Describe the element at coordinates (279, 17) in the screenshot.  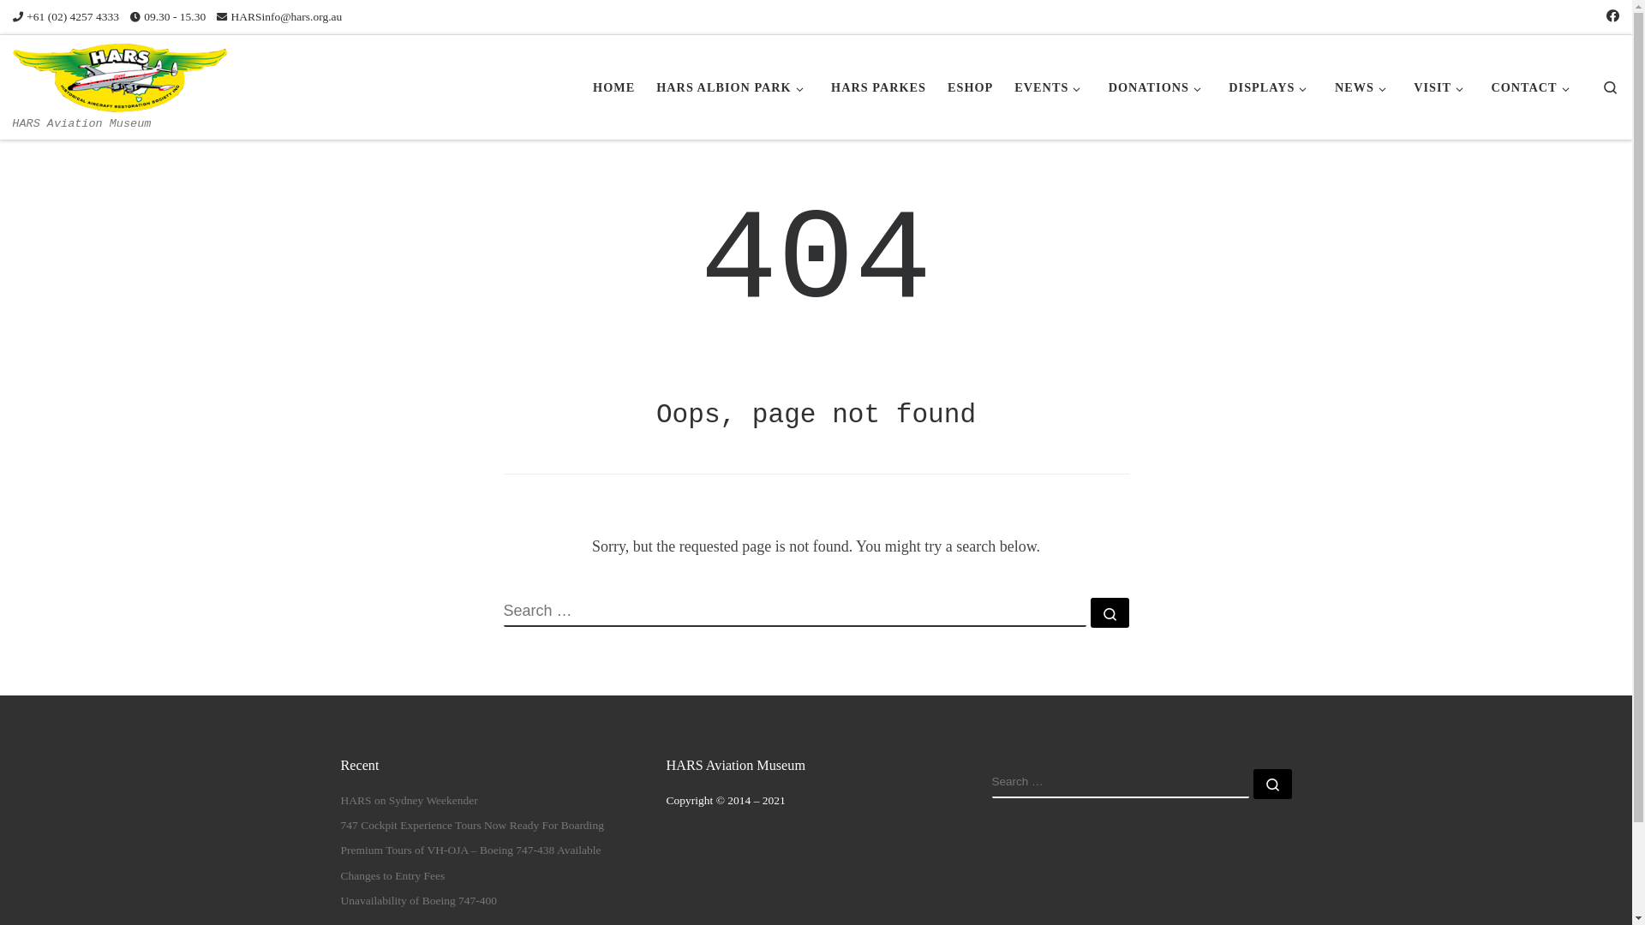
I see `HARSinfo@hars.org.au` at that location.